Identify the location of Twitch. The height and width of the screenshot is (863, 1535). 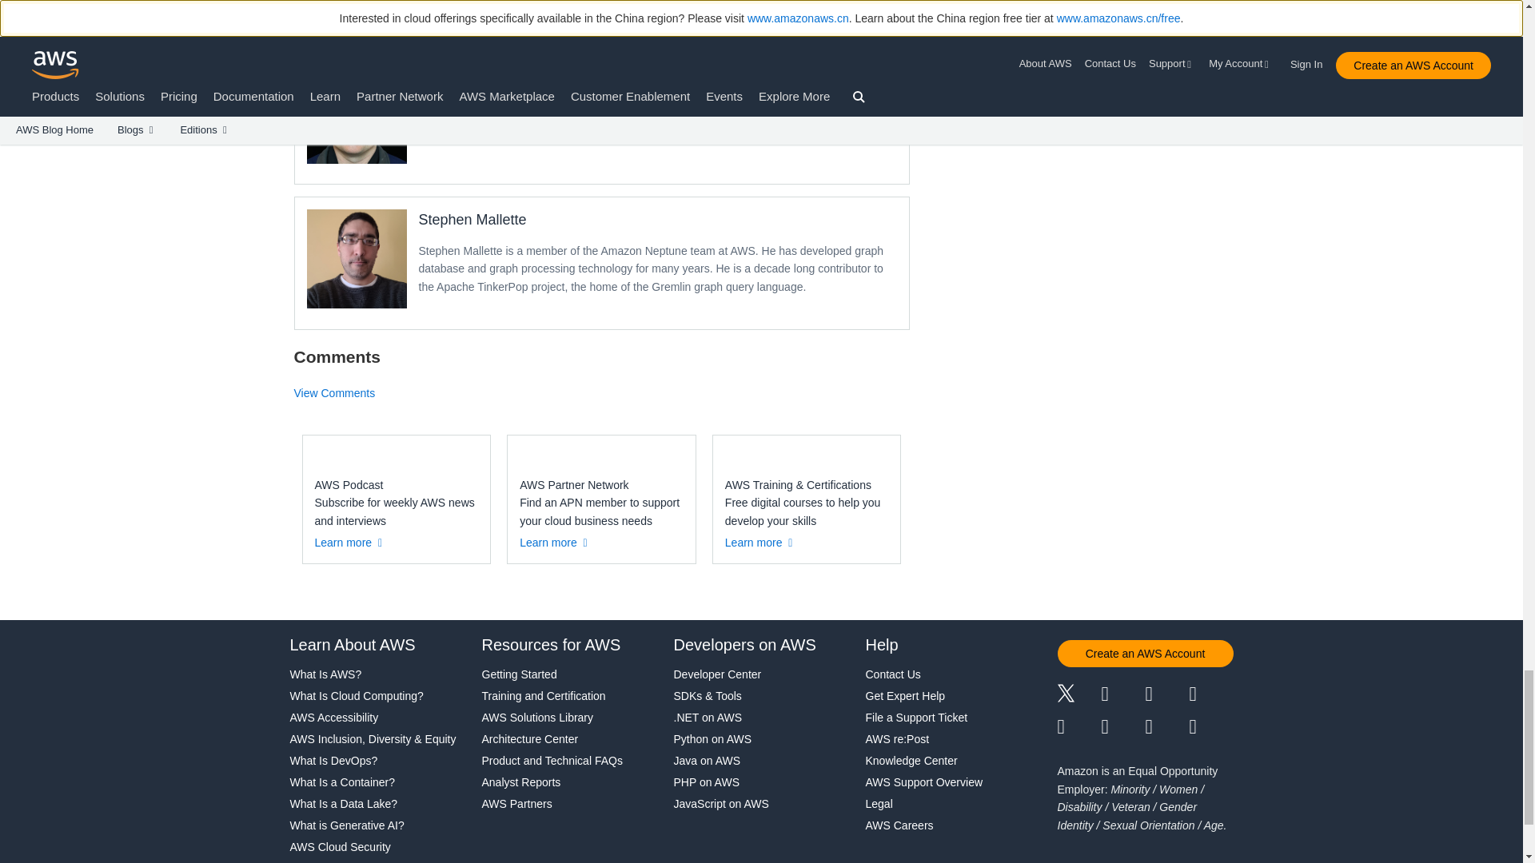
(1078, 727).